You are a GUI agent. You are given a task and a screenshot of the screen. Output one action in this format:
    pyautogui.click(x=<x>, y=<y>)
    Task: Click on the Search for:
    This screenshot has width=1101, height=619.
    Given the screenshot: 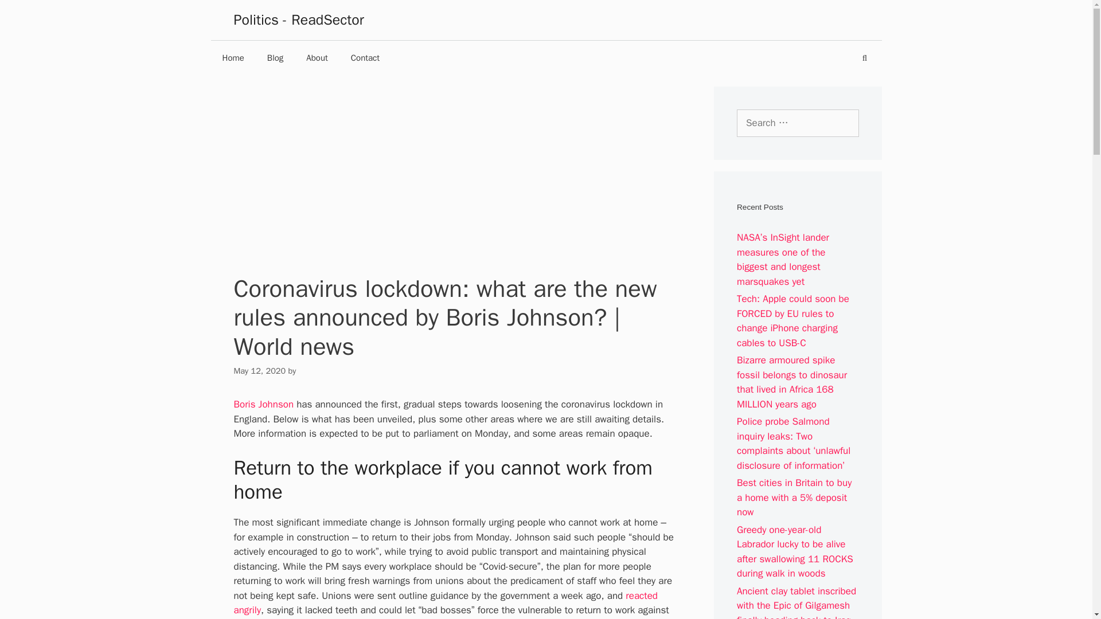 What is the action you would take?
    pyautogui.click(x=797, y=123)
    